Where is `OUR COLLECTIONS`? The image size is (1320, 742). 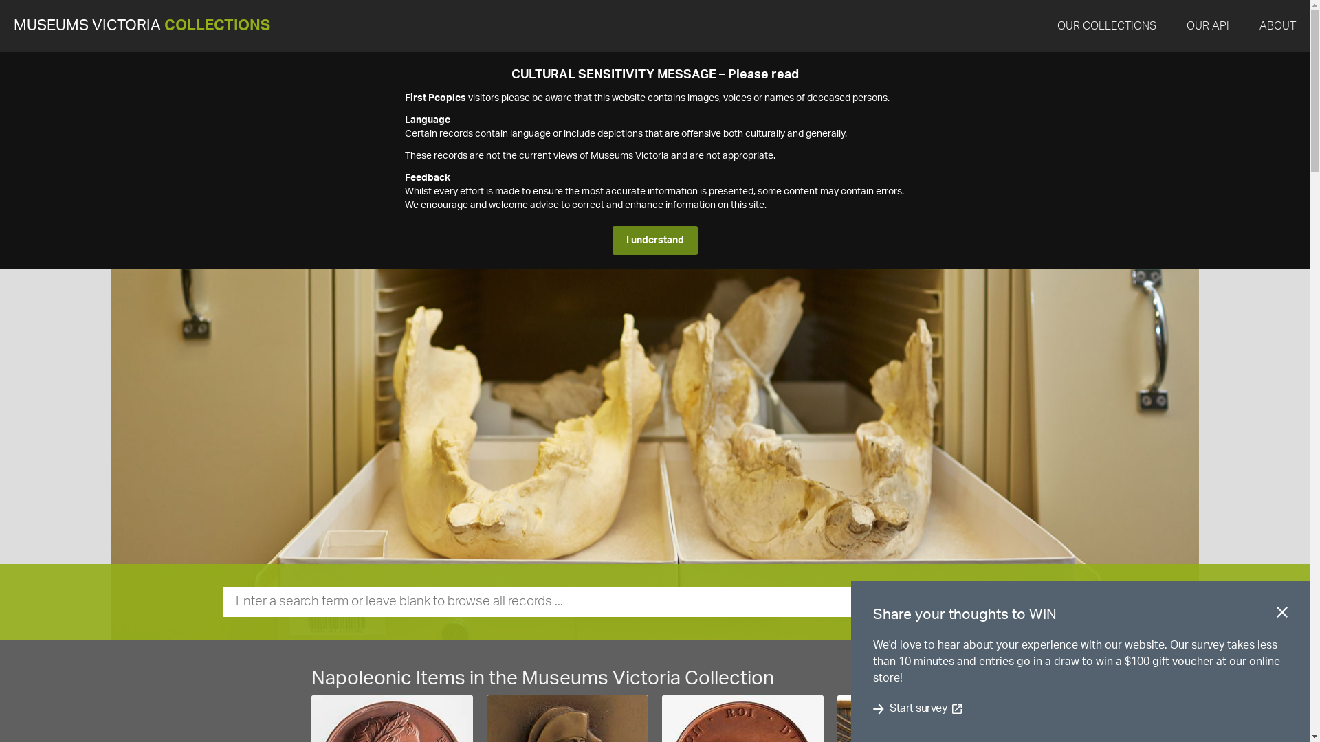
OUR COLLECTIONS is located at coordinates (1107, 26).